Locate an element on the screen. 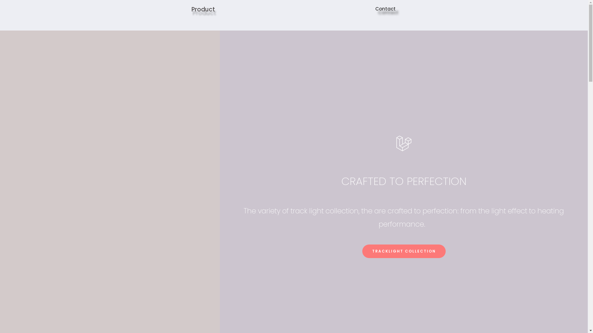  TRACKLIGHT COLLECTION is located at coordinates (404, 251).